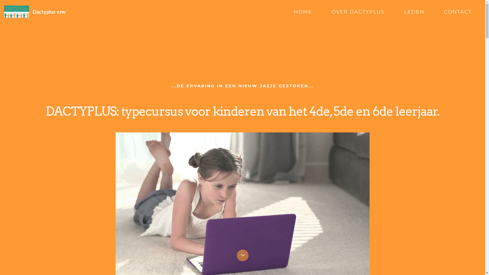 The image size is (489, 275). I want to click on Dactyplus vzw, so click(49, 12).